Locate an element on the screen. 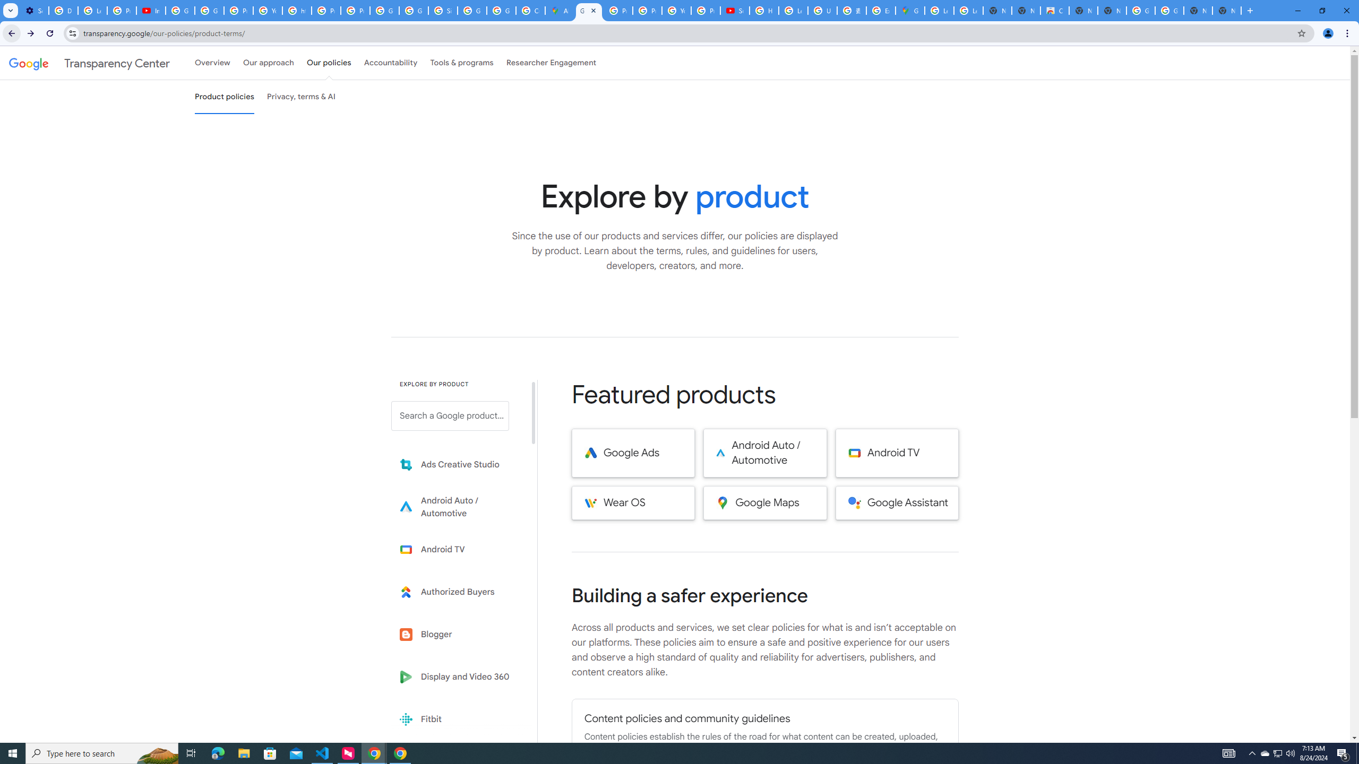 This screenshot has height=764, width=1359. Introduction | Google Privacy Policy - YouTube is located at coordinates (151, 11).